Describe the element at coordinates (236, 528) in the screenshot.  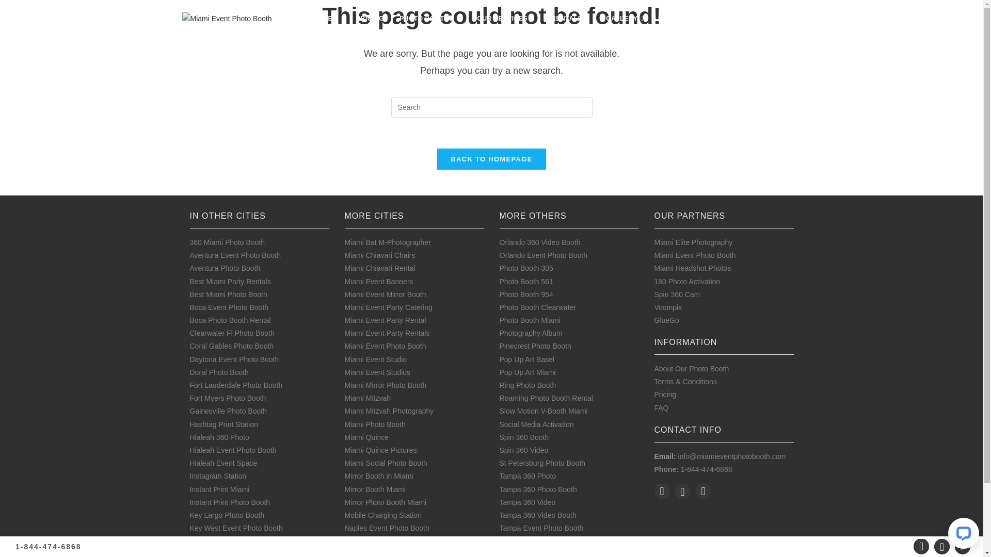
I see `Key West Event Photo Booth` at that location.